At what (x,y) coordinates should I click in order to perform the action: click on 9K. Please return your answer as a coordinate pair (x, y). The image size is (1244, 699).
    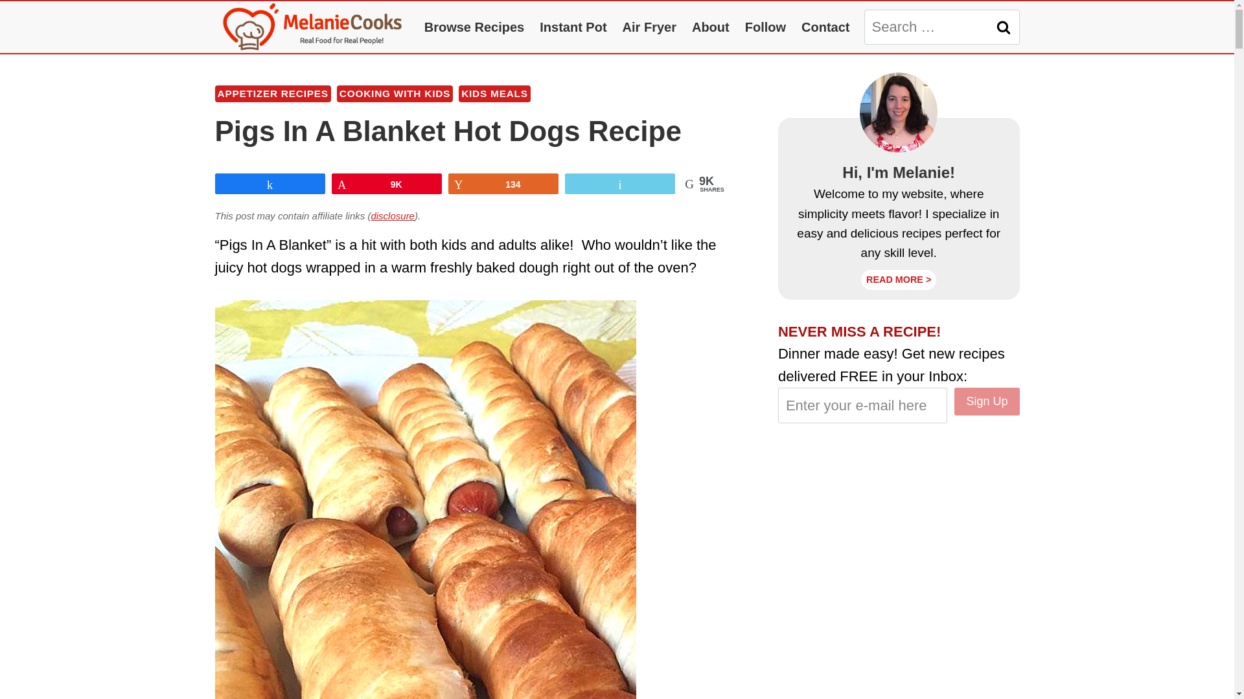
    Looking at the image, I should click on (386, 184).